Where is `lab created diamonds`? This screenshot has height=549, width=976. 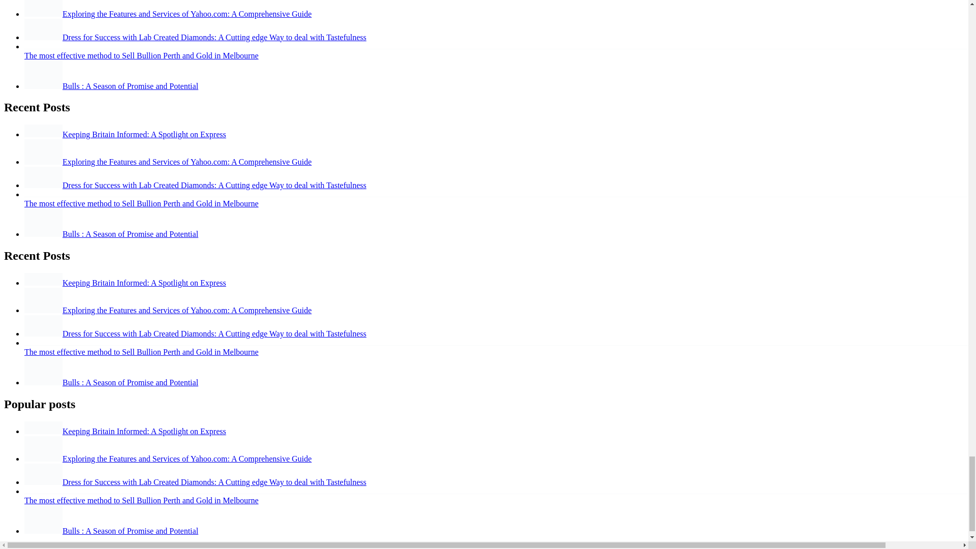 lab created diamonds is located at coordinates (43, 325).